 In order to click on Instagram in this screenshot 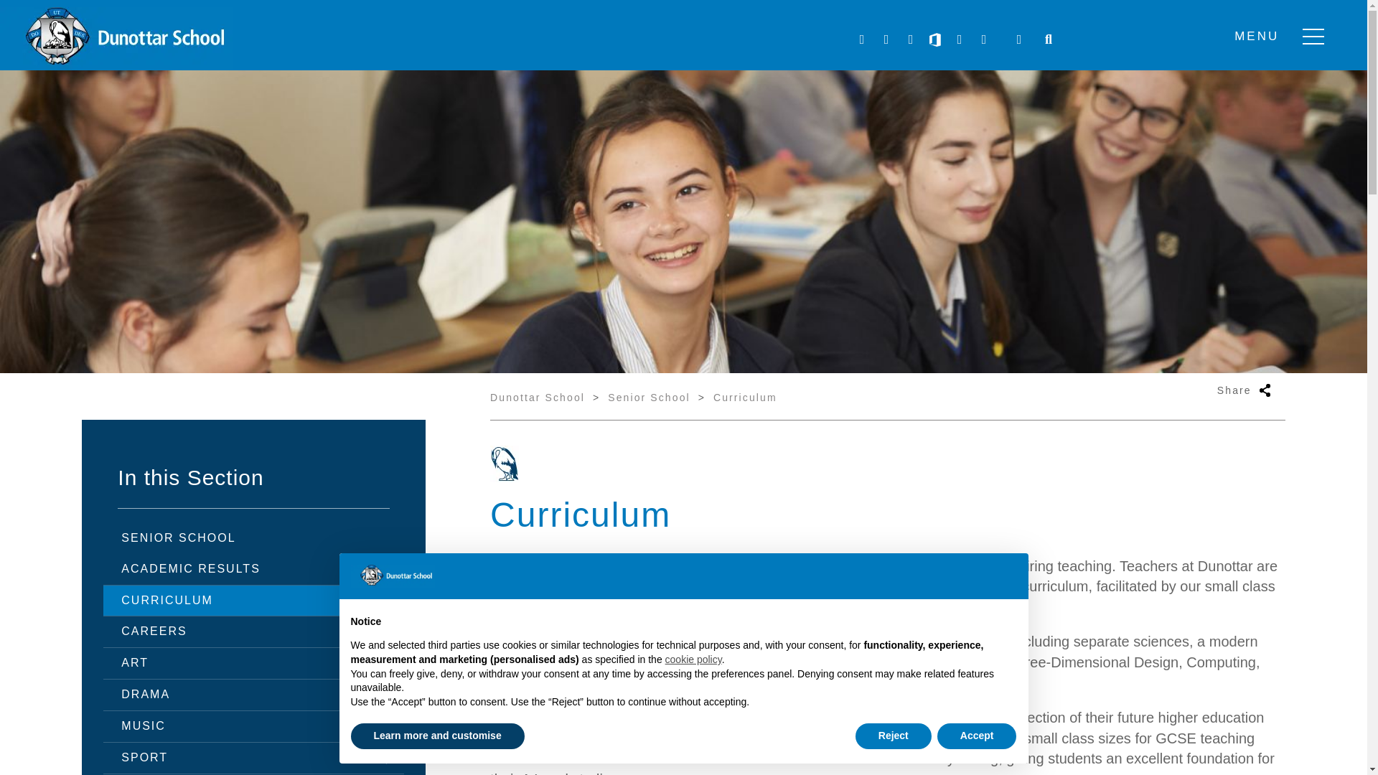, I will do `click(910, 39)`.